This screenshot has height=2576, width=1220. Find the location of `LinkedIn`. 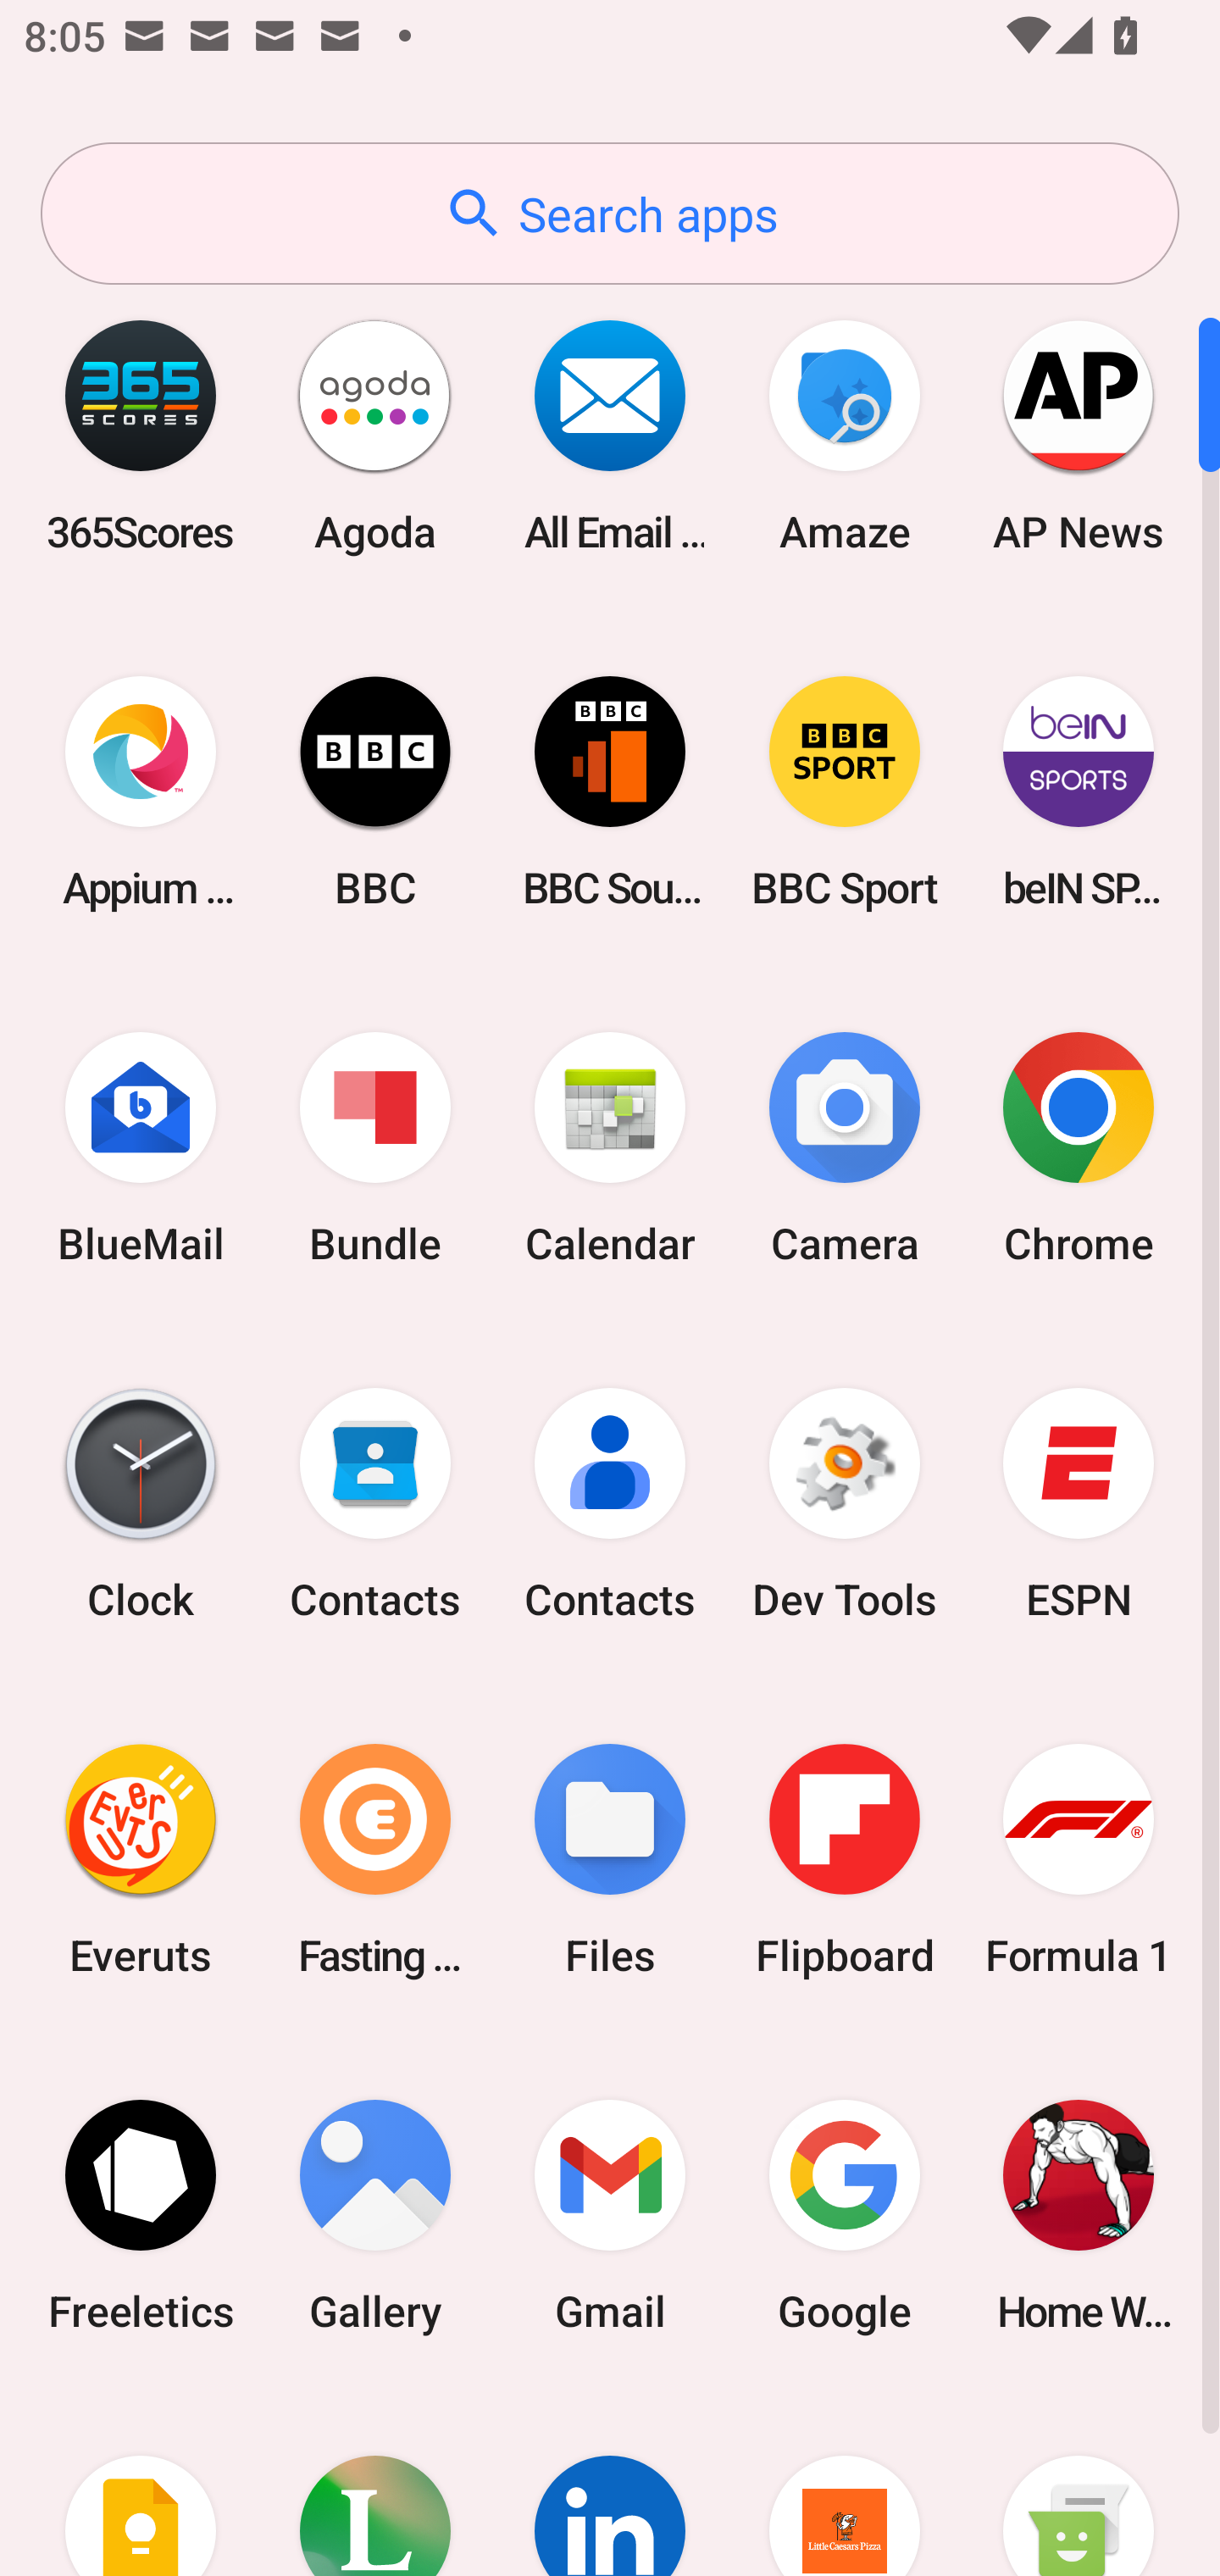

LinkedIn is located at coordinates (610, 2484).